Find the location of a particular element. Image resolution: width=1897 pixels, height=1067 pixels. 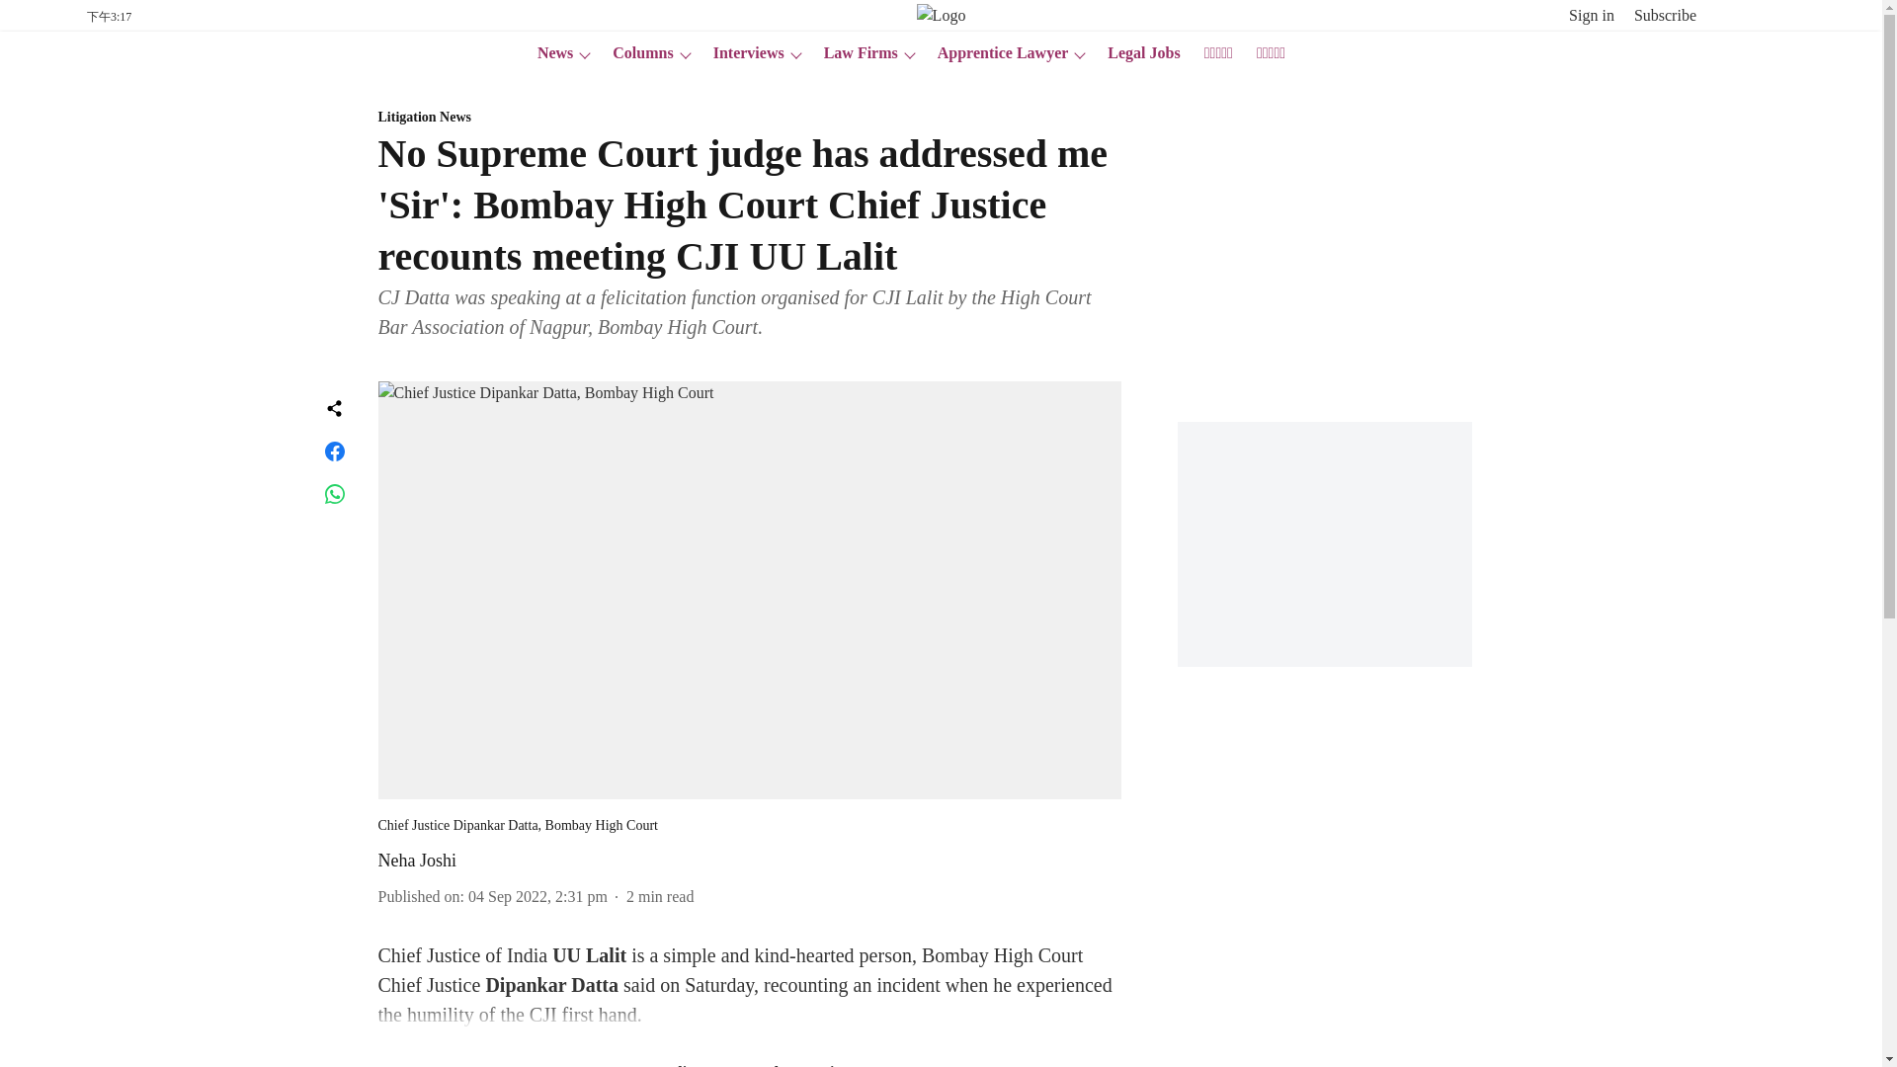

Columns is located at coordinates (636, 53).